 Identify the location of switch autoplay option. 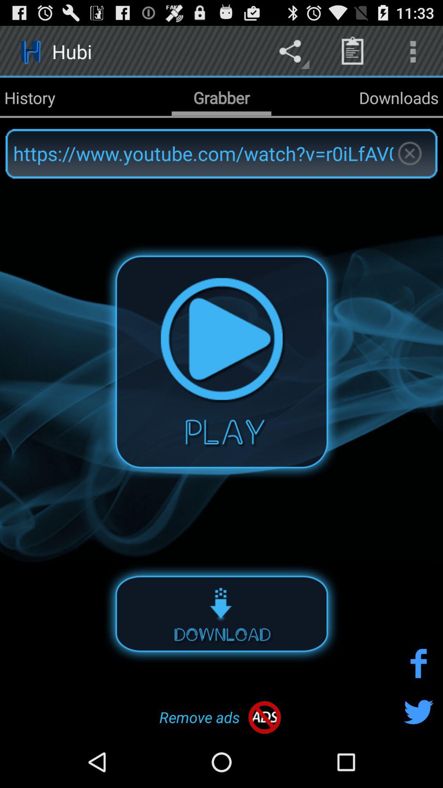
(221, 613).